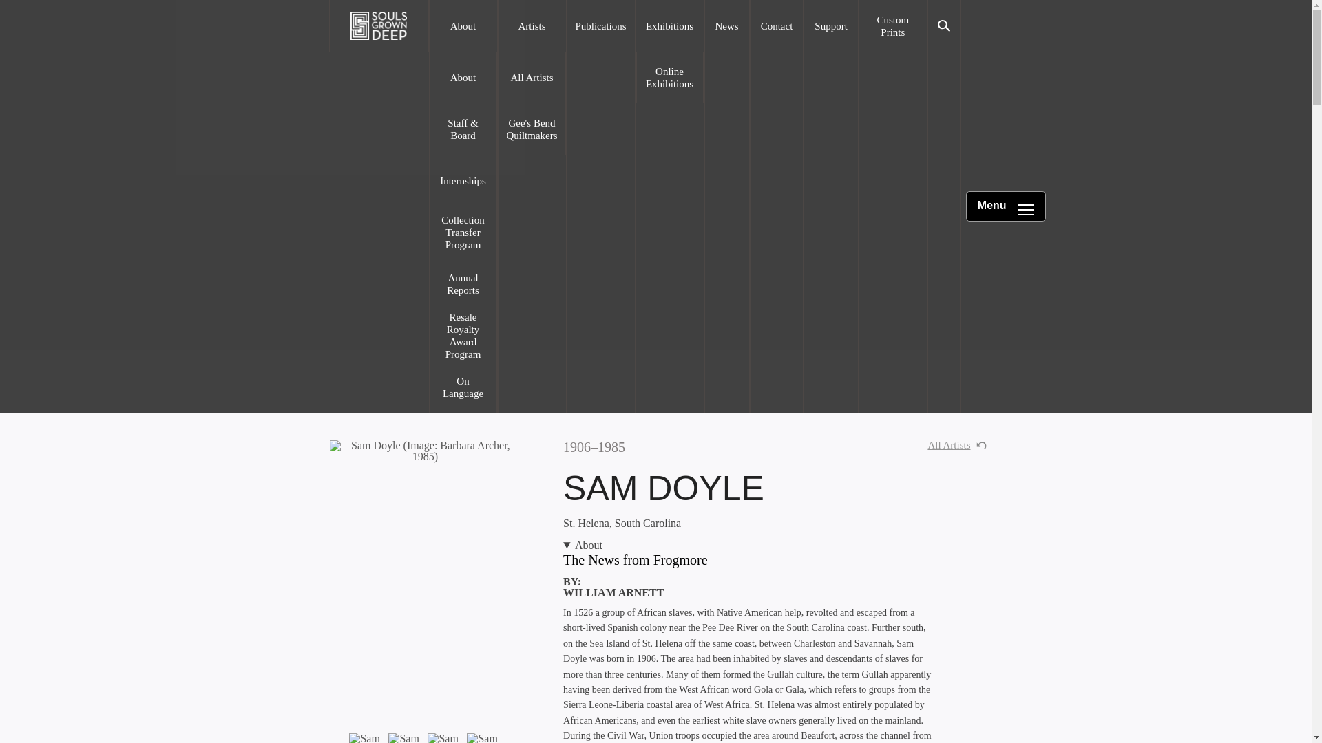 The width and height of the screenshot is (1322, 743). What do you see at coordinates (600, 25) in the screenshot?
I see `Publications` at bounding box center [600, 25].